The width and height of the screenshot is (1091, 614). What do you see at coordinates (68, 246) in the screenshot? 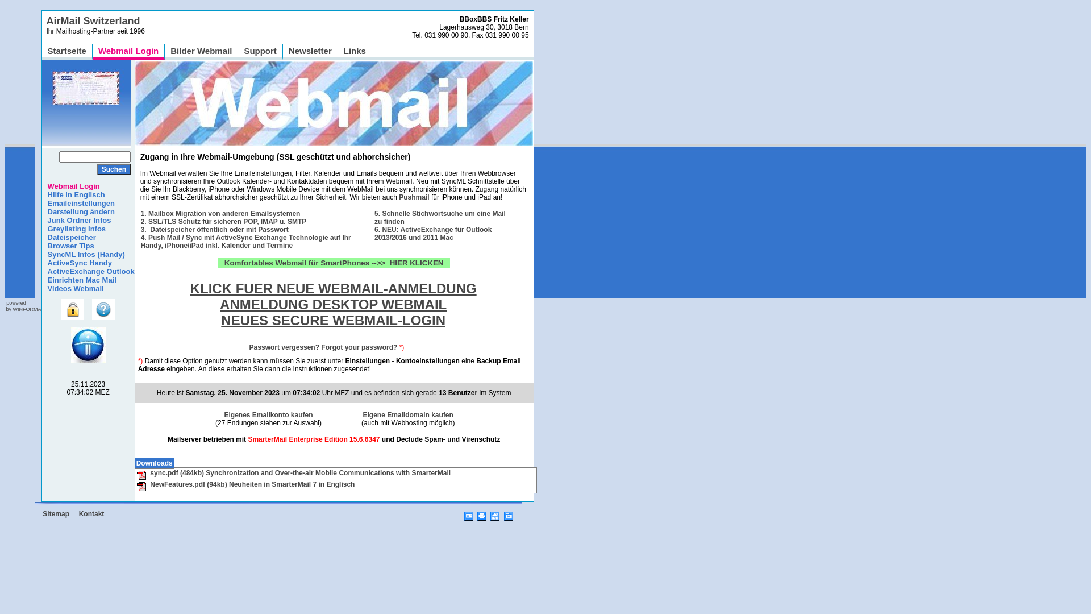
I see `Browser Tips` at bounding box center [68, 246].